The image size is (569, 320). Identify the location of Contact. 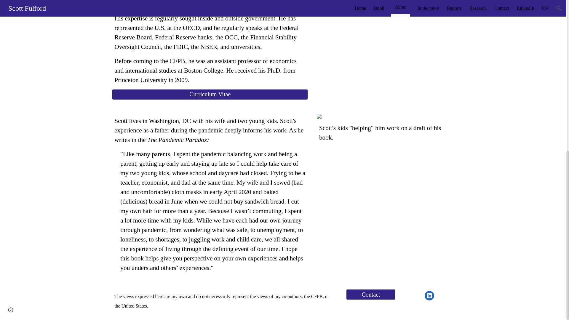
(371, 295).